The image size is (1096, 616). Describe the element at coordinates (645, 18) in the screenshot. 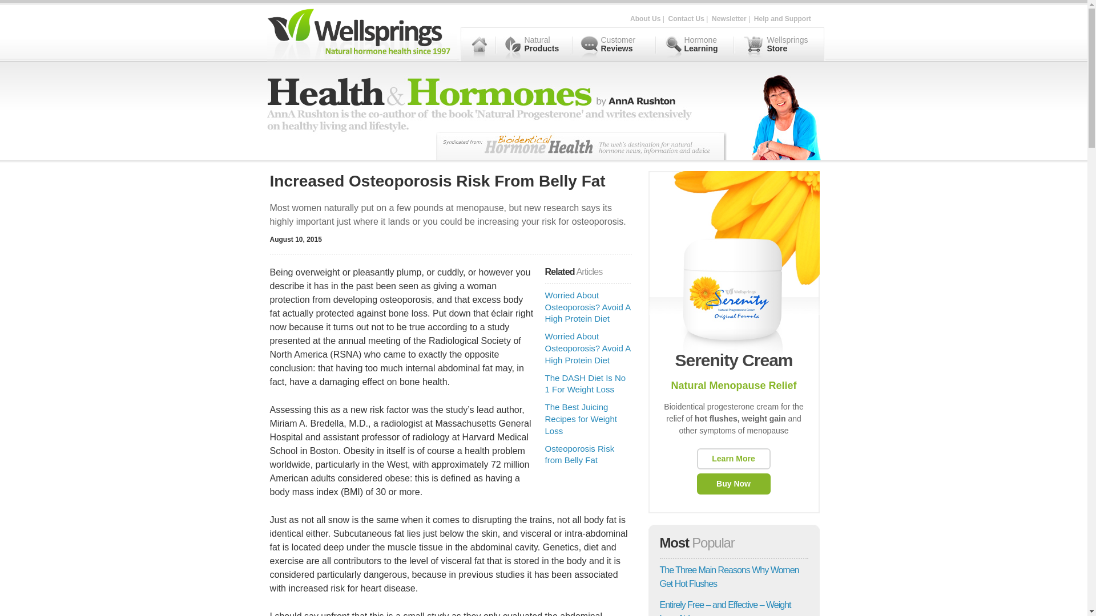

I see `About Us` at that location.